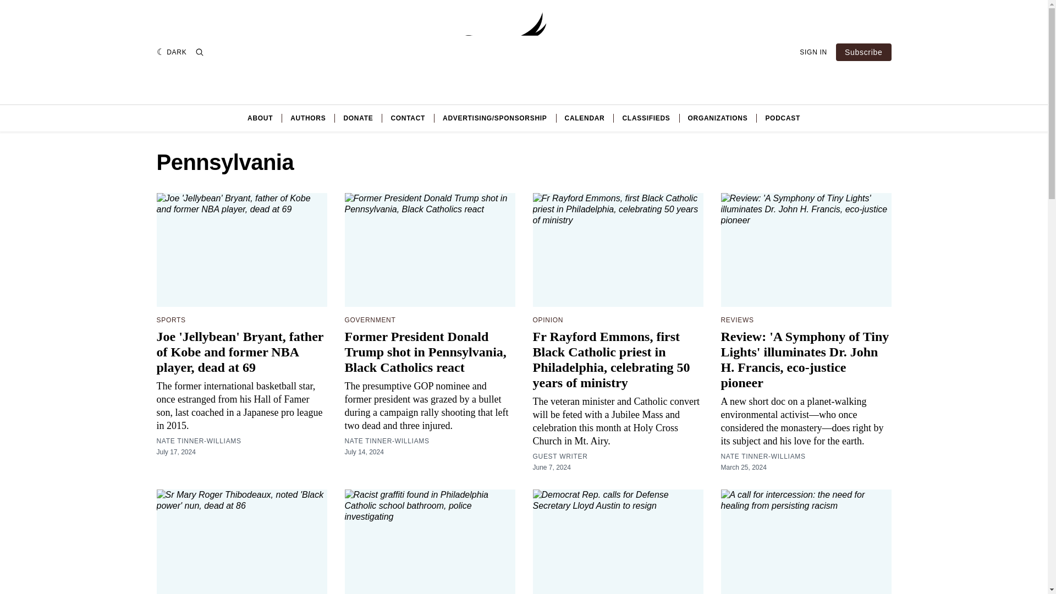 The image size is (1056, 594). What do you see at coordinates (408, 118) in the screenshot?
I see `CONTACT` at bounding box center [408, 118].